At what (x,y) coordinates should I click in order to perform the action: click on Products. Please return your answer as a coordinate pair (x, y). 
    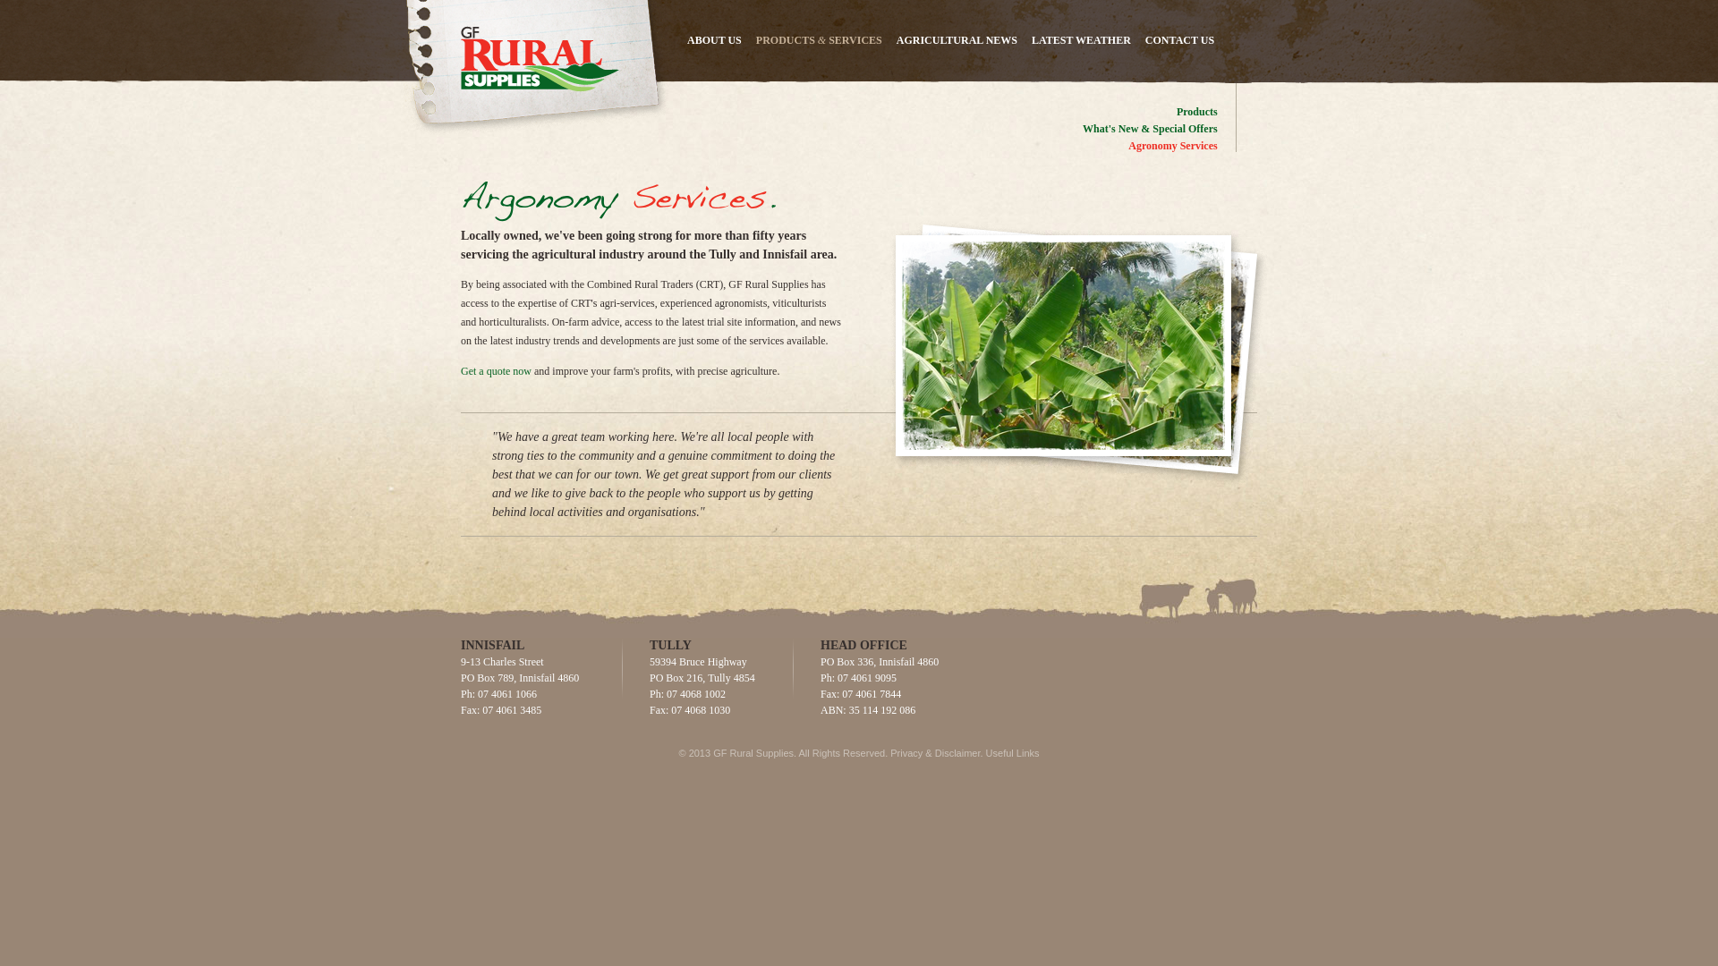
    Looking at the image, I should click on (1197, 112).